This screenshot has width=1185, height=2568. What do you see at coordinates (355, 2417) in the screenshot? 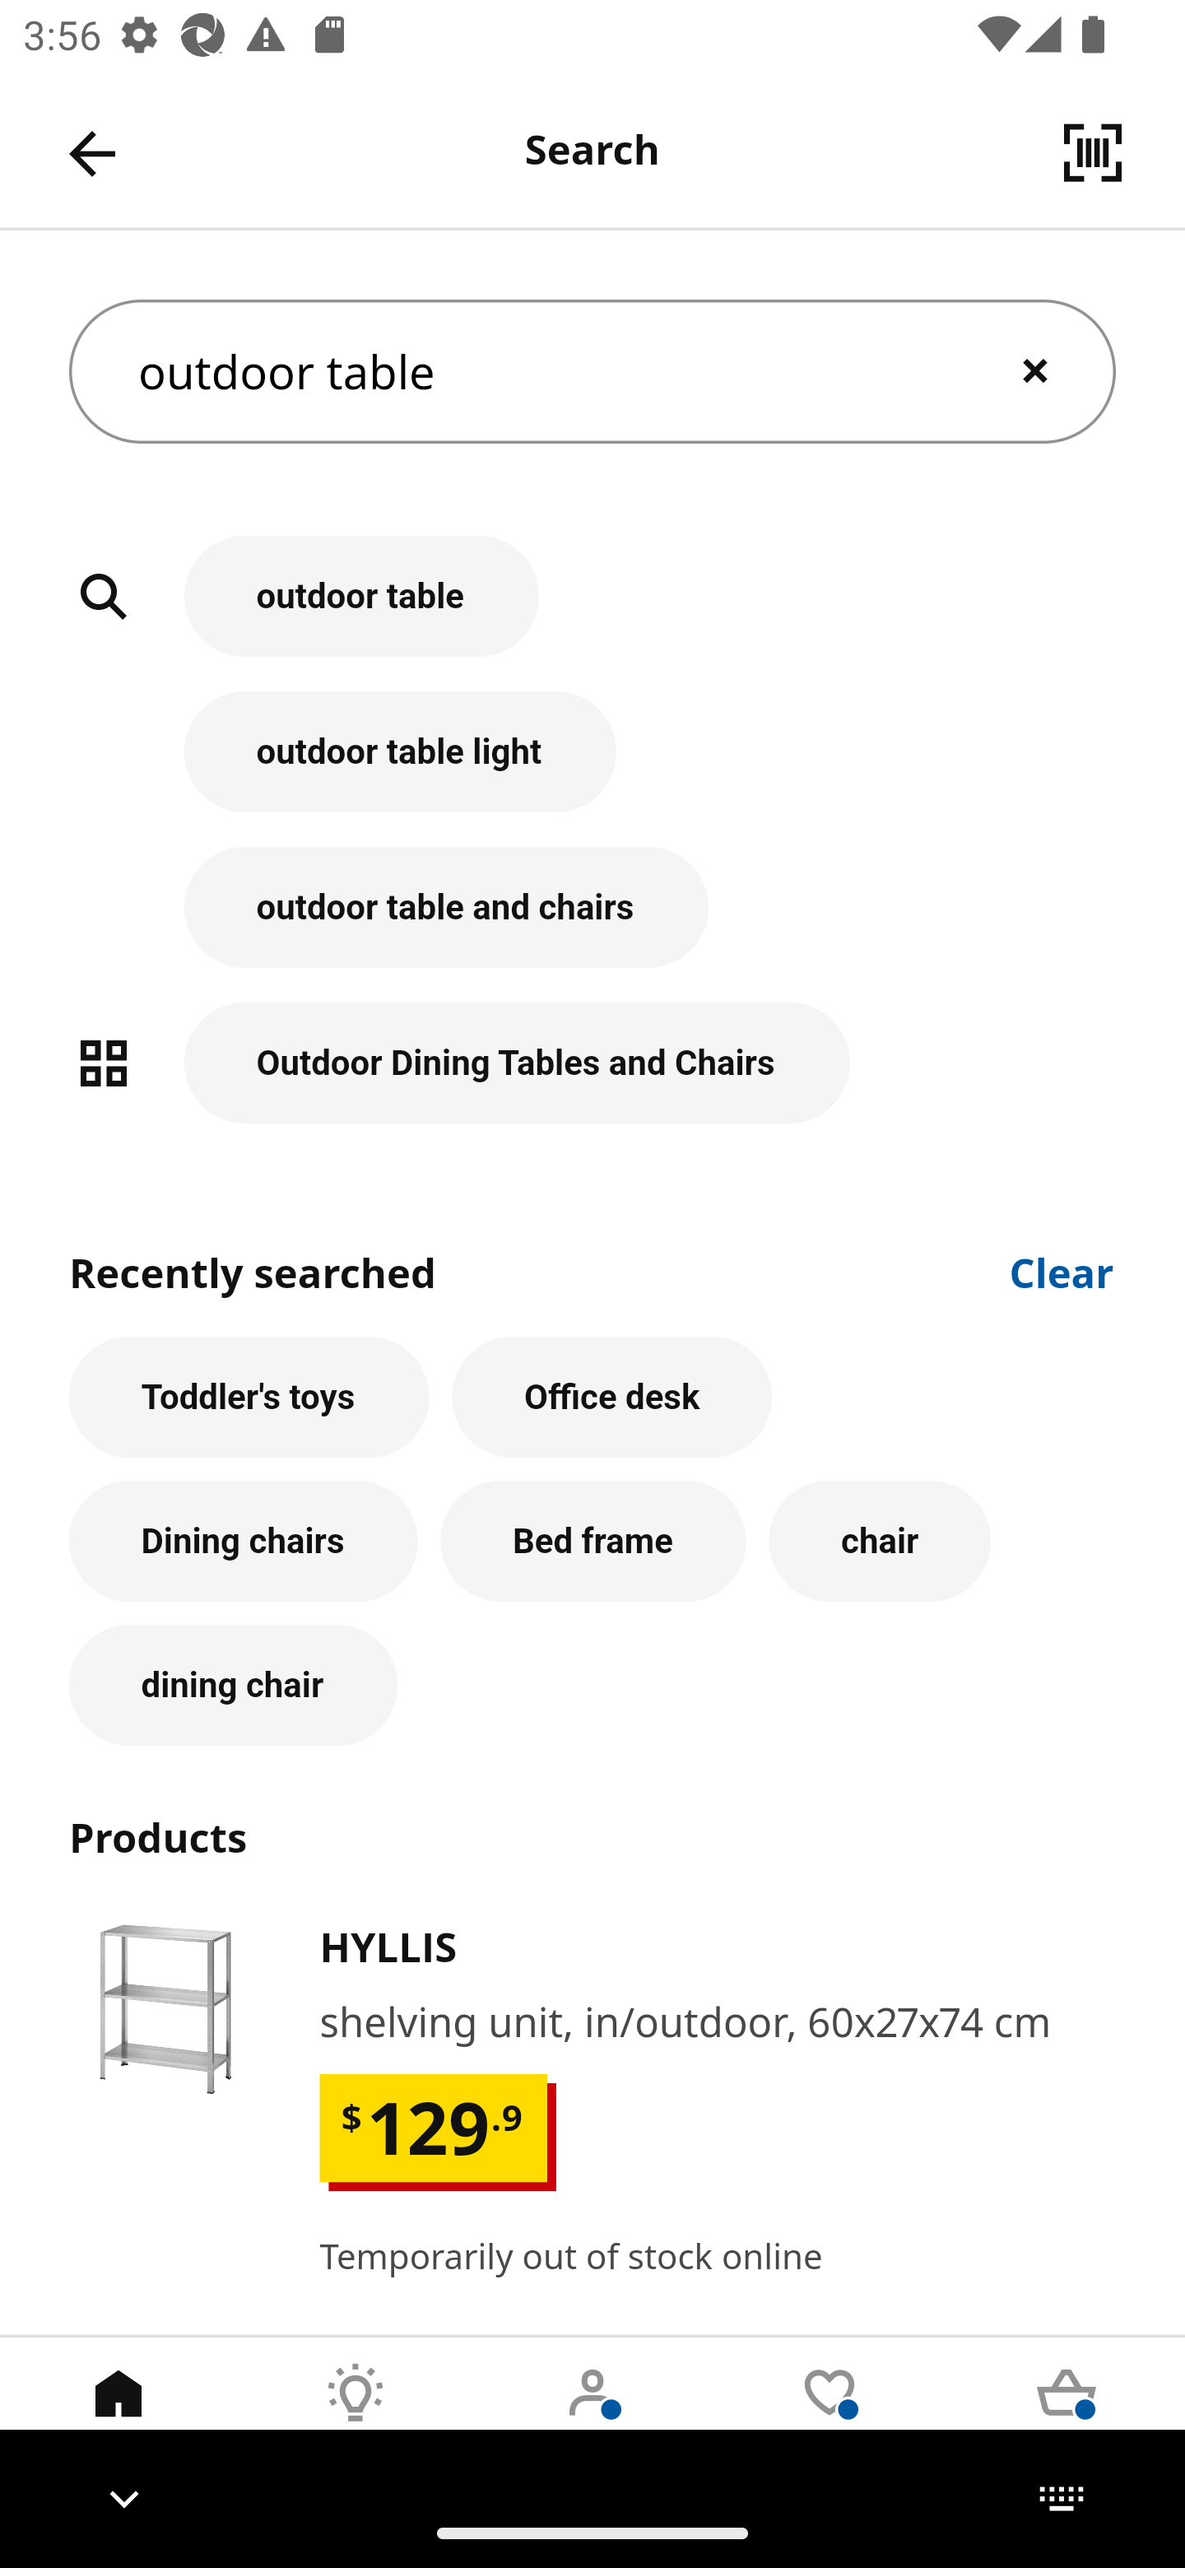
I see `Inspirations
Tab 2 of 5` at bounding box center [355, 2417].